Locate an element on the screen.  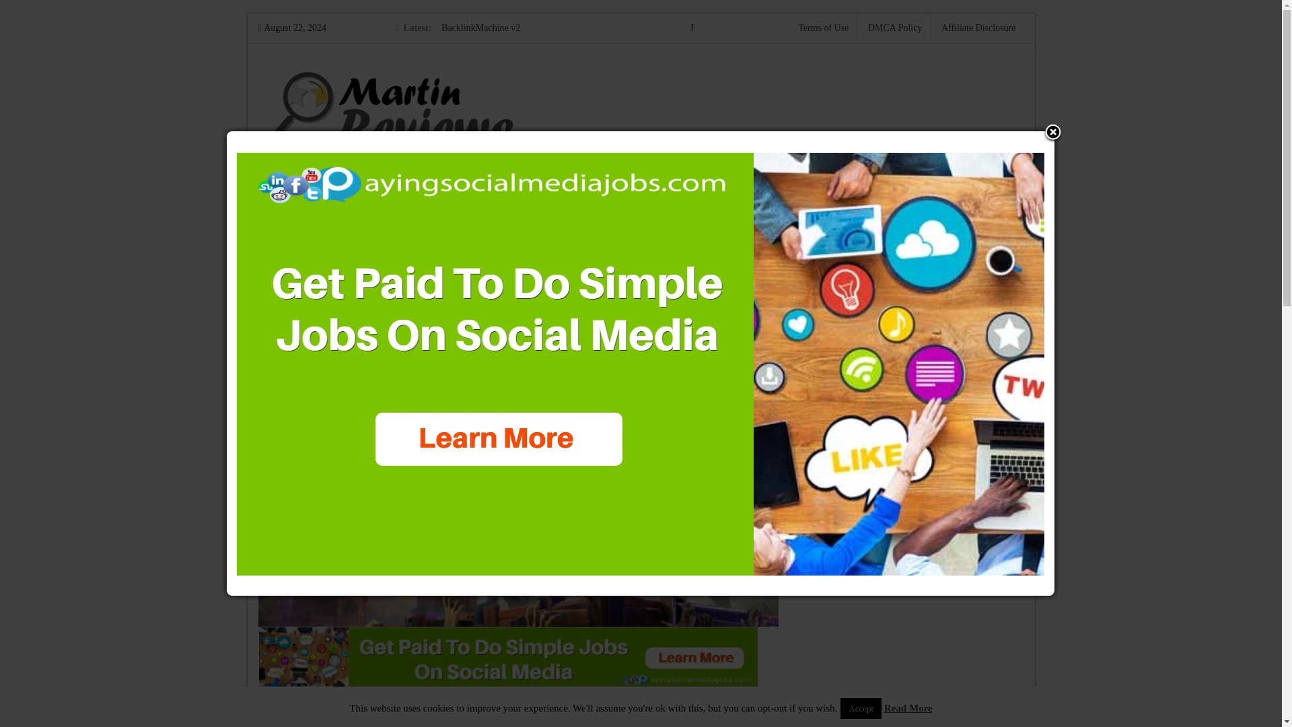
MARTIN REVIEWS is located at coordinates (338, 106).